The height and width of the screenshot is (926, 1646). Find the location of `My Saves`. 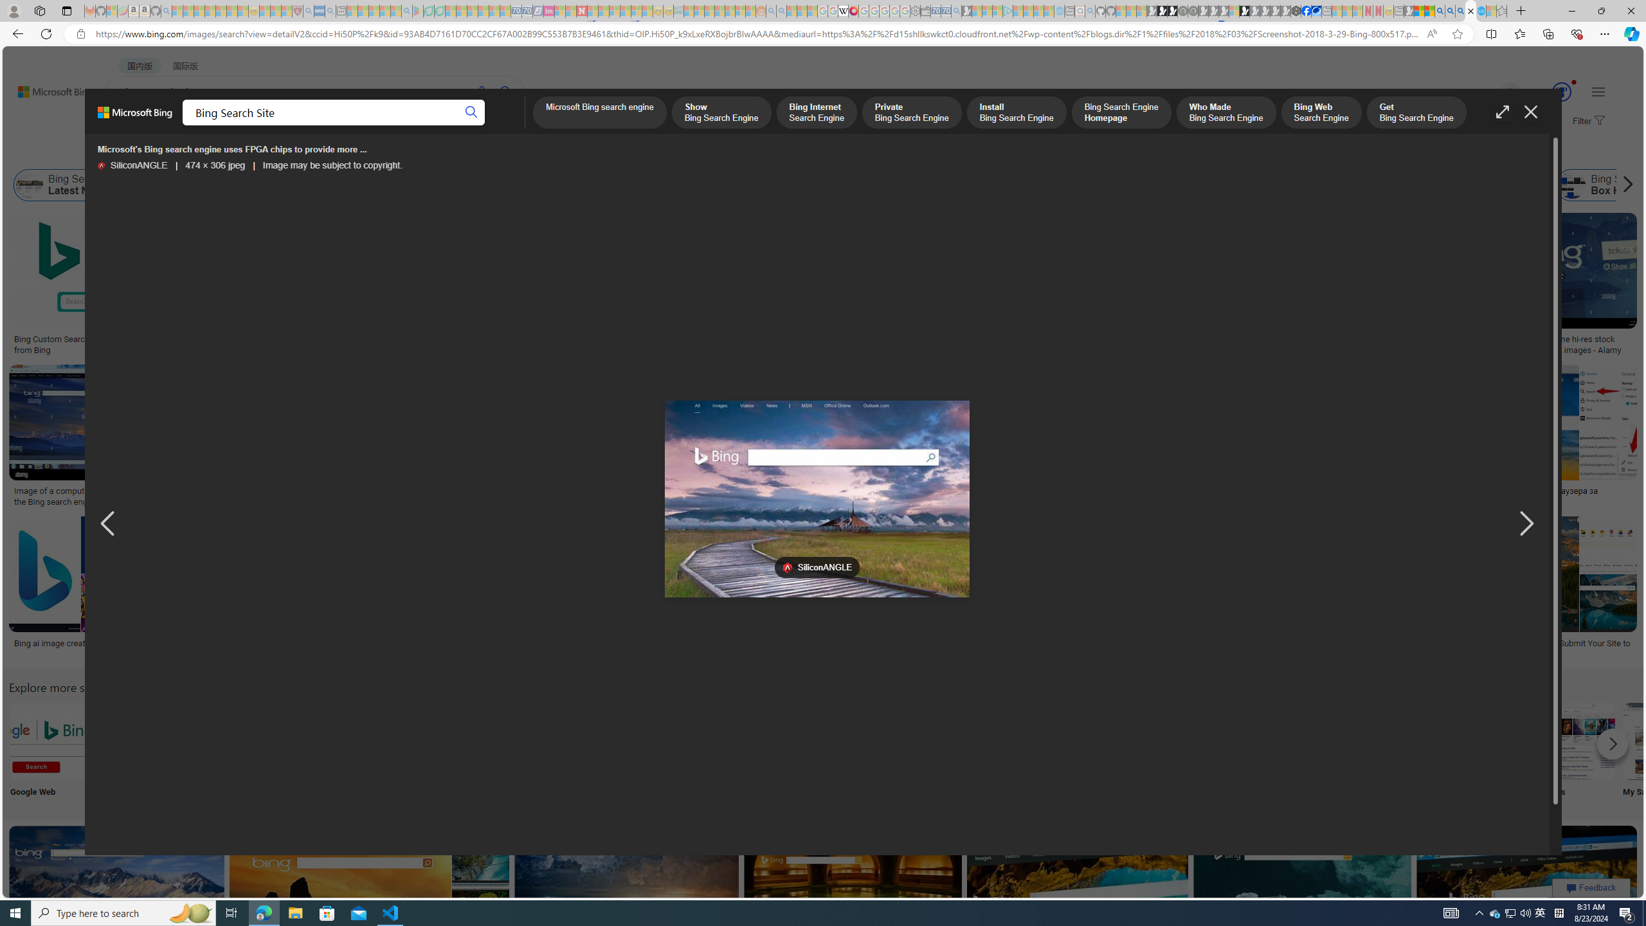

My Saves is located at coordinates (1661, 752).